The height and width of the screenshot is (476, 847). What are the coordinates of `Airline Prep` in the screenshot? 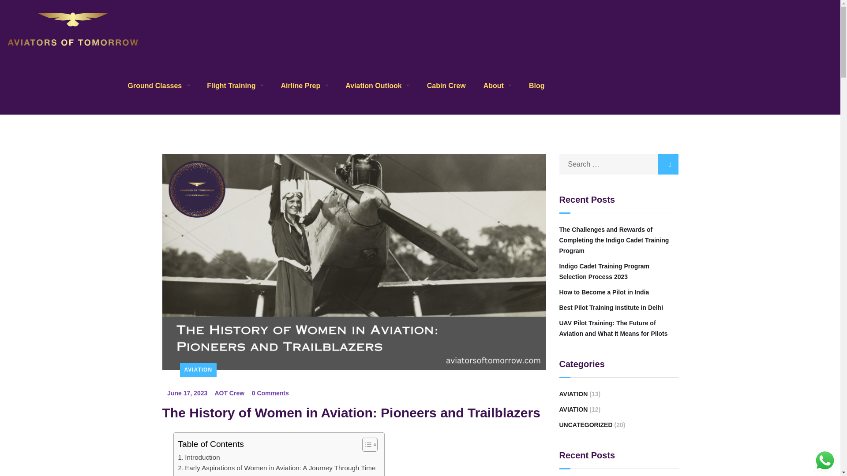 It's located at (304, 86).